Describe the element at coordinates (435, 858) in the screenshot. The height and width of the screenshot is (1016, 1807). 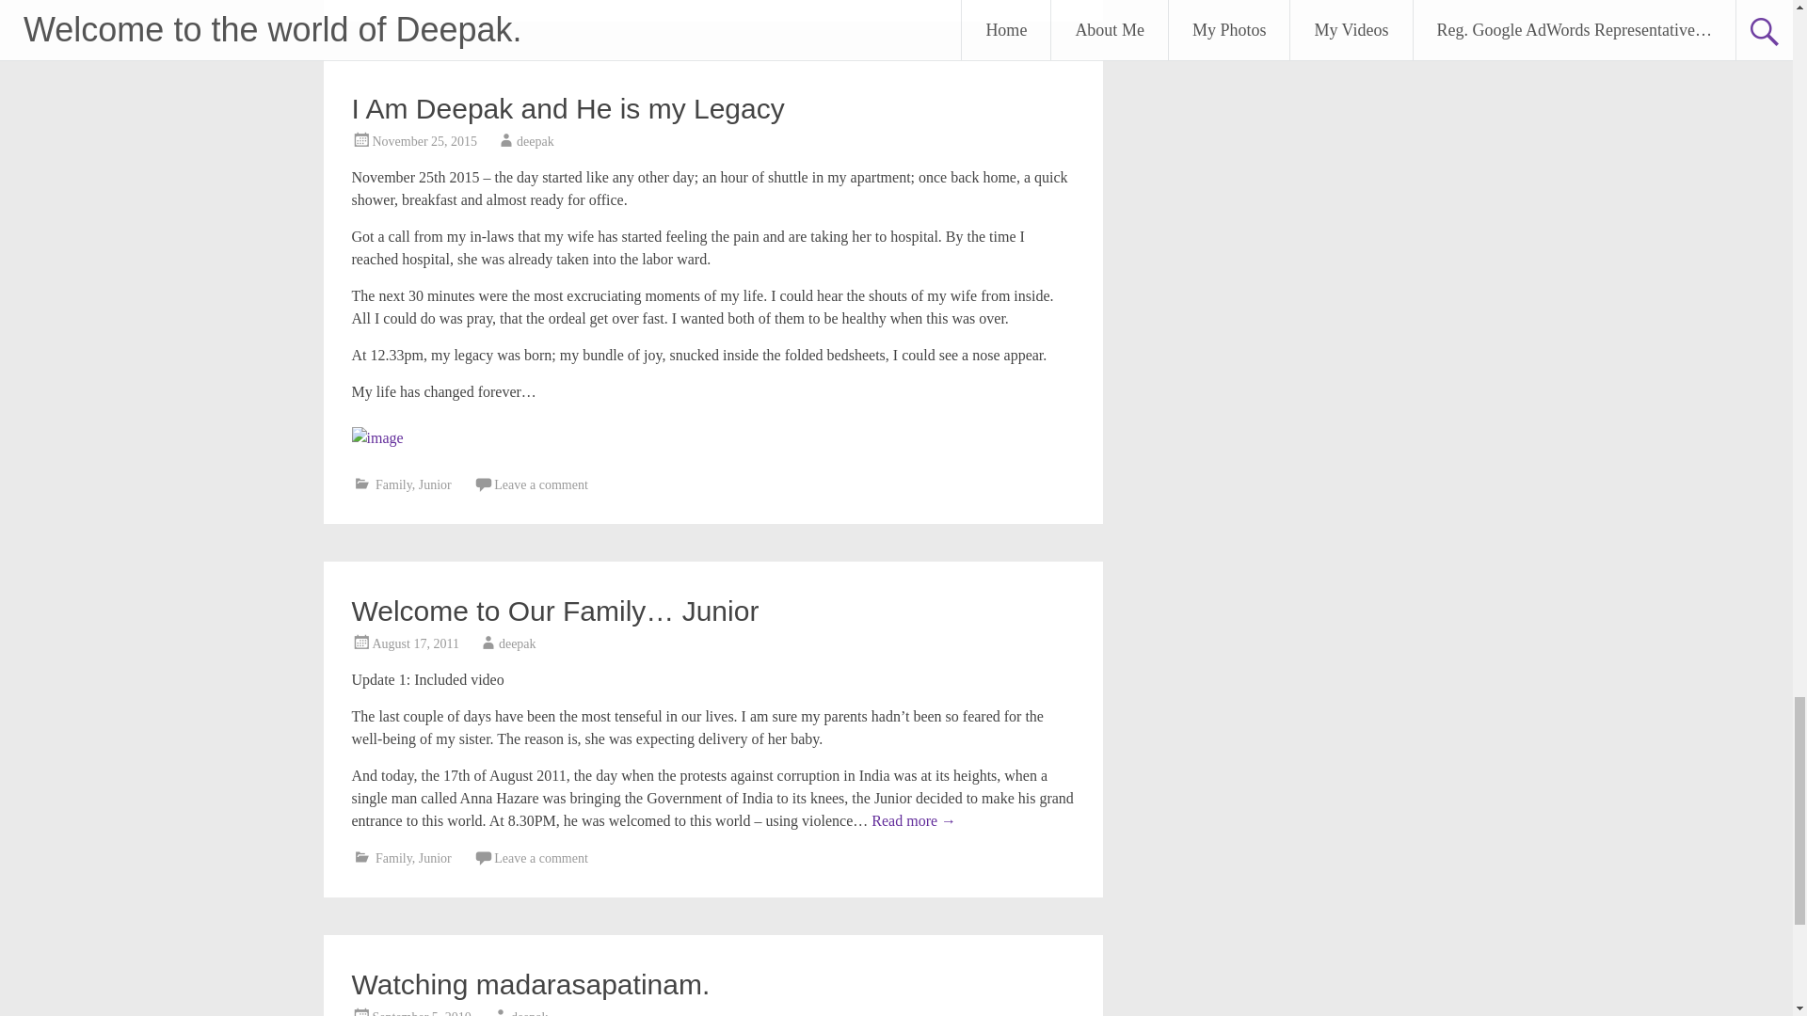
I see `Junior` at that location.